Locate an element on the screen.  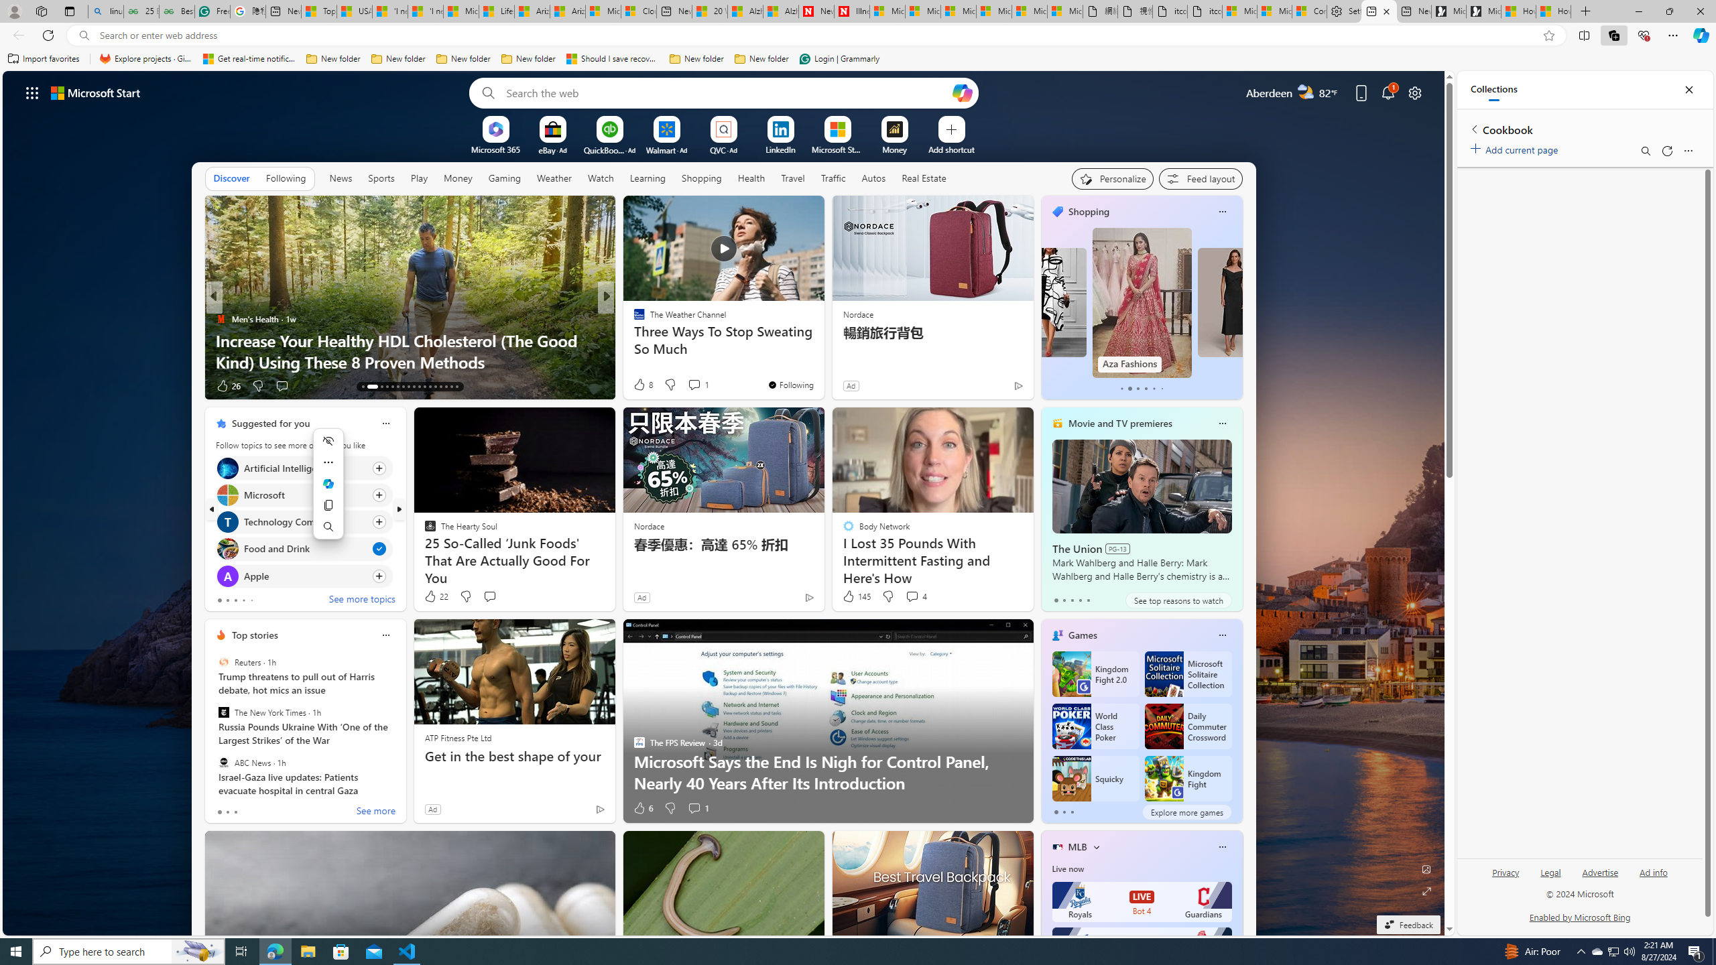
22 Like is located at coordinates (434, 596).